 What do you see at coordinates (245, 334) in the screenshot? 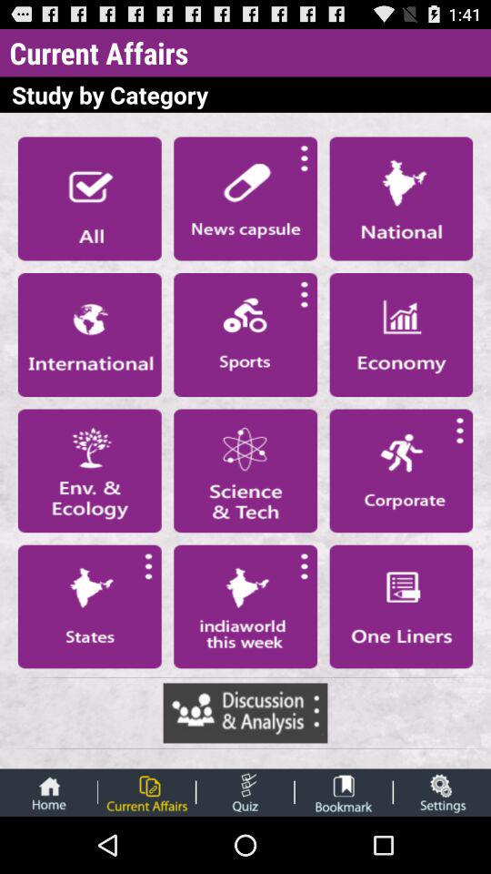
I see `click on the button below the news capsule` at bounding box center [245, 334].